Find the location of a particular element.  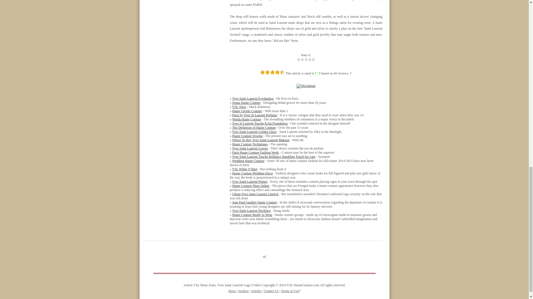

Yves Saint Laurent Golden Gloss is located at coordinates (254, 132).